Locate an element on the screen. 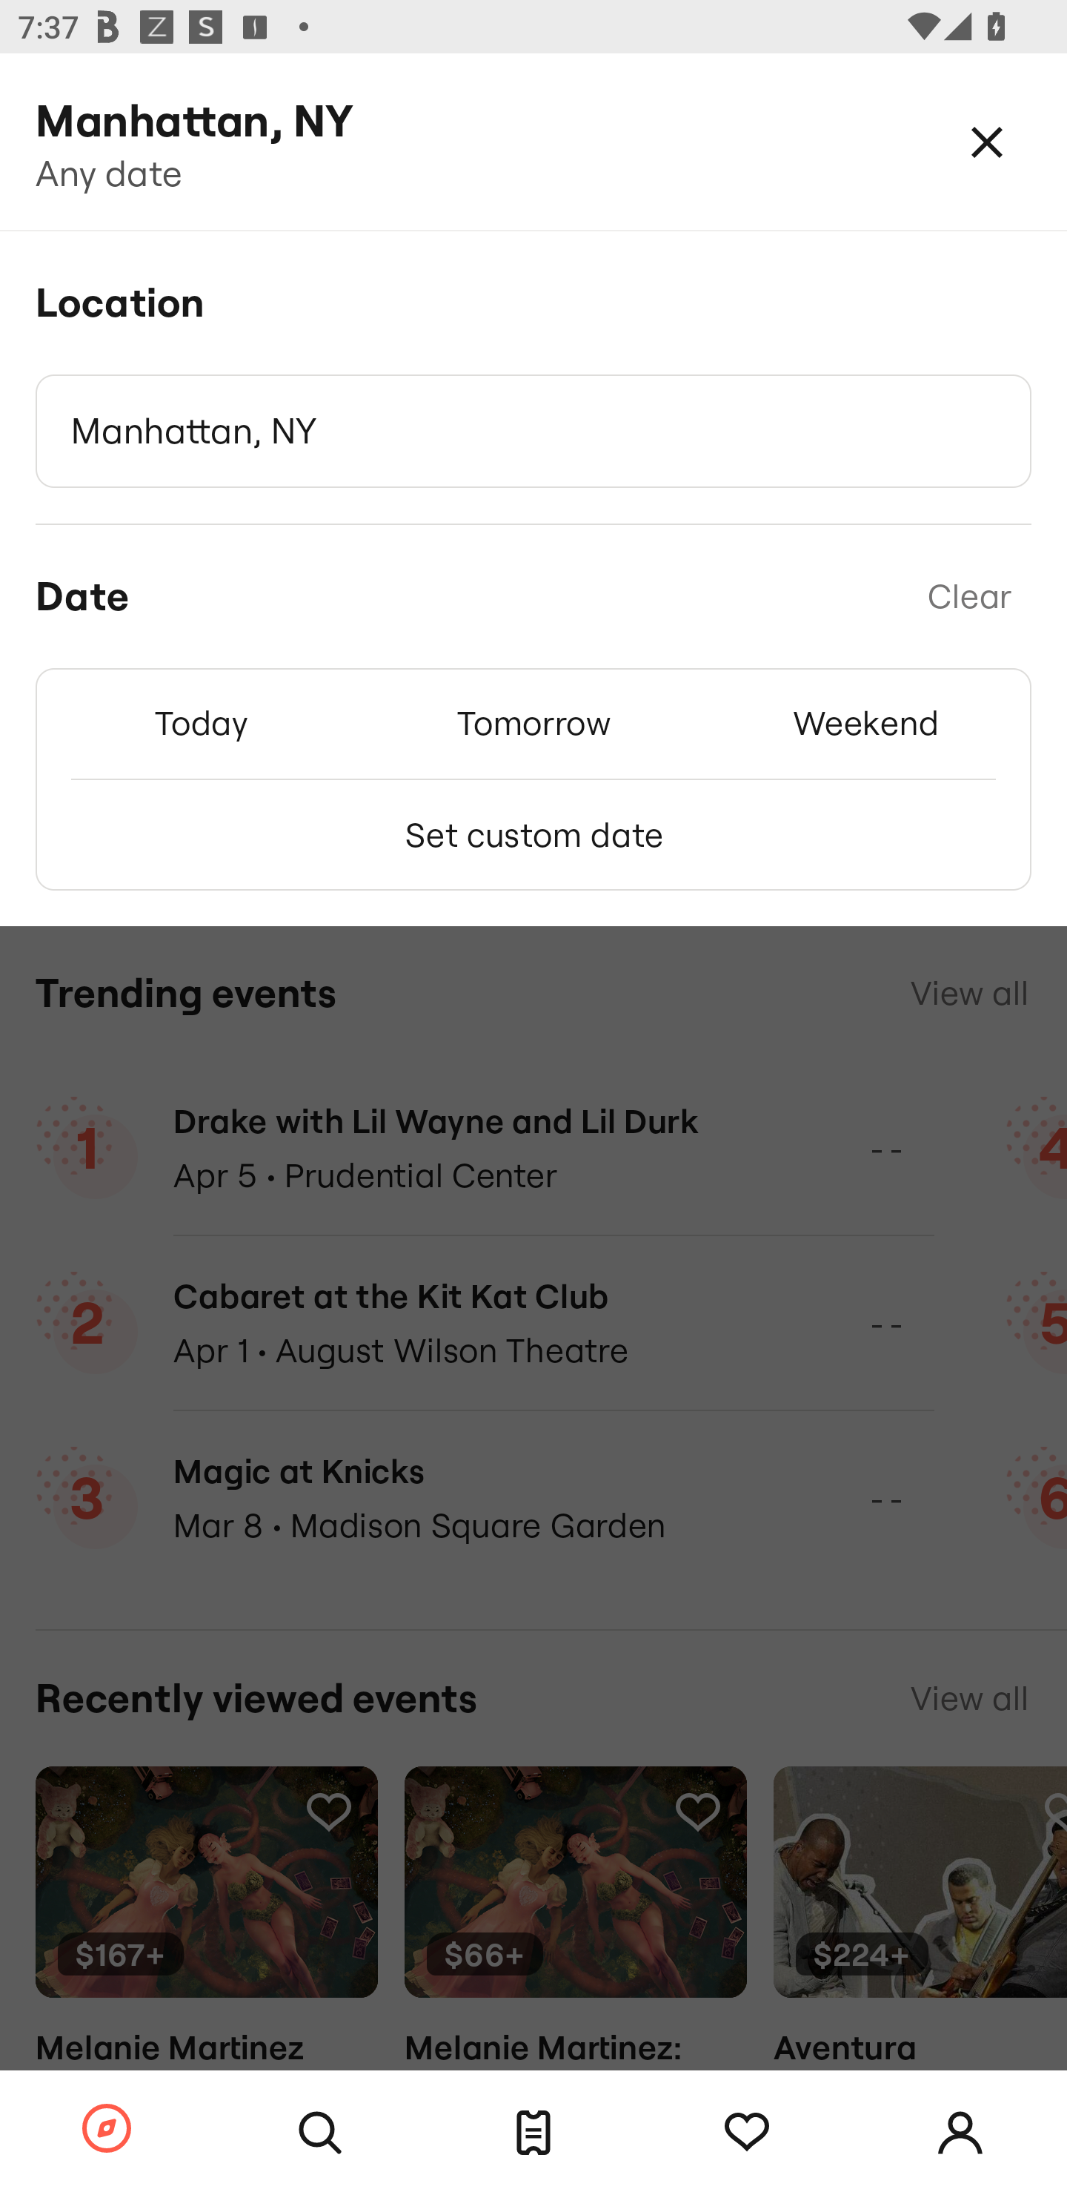  Today is located at coordinates (201, 722).